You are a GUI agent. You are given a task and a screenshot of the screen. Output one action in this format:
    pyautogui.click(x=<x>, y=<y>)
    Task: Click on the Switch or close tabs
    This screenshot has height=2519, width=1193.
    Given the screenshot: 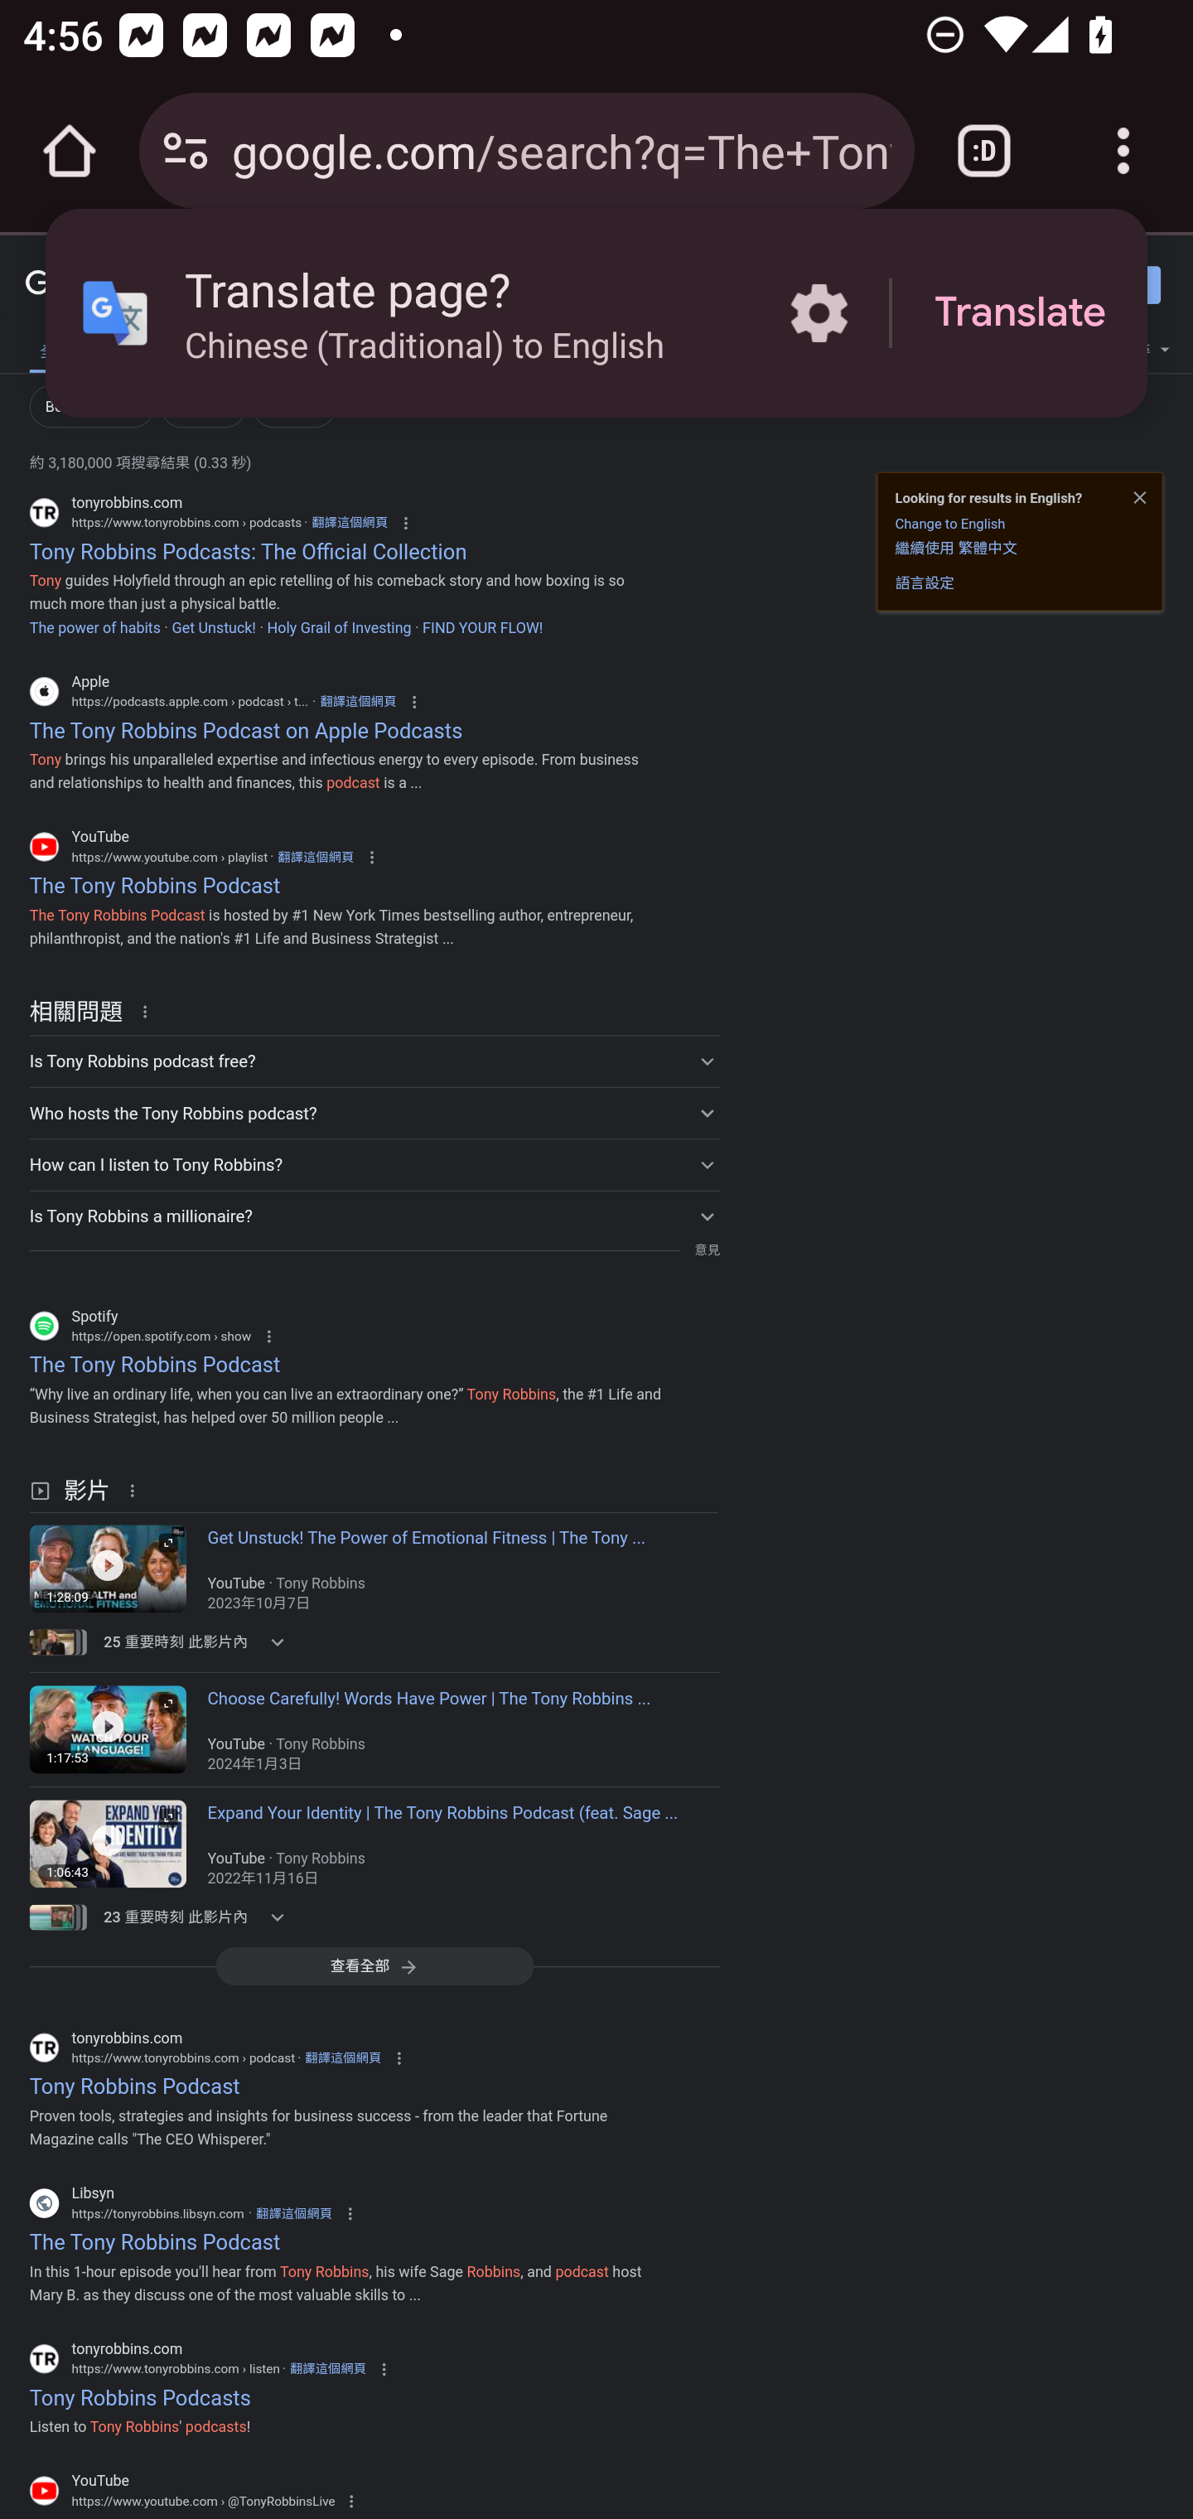 What is the action you would take?
    pyautogui.click(x=984, y=151)
    